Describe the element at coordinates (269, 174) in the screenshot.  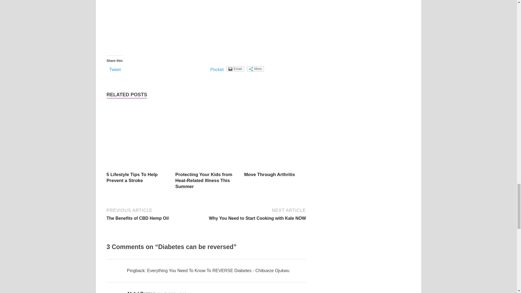
I see `Move Through Arthritis` at that location.